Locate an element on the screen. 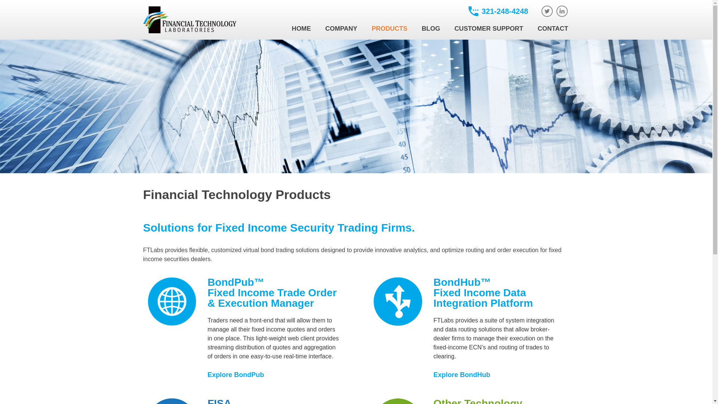 This screenshot has height=404, width=718. HOME is located at coordinates (301, 28).